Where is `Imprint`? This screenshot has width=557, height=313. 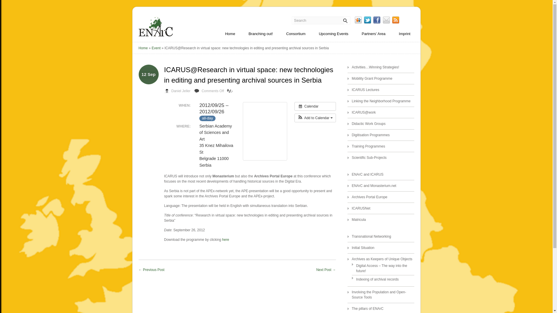
Imprint is located at coordinates (404, 35).